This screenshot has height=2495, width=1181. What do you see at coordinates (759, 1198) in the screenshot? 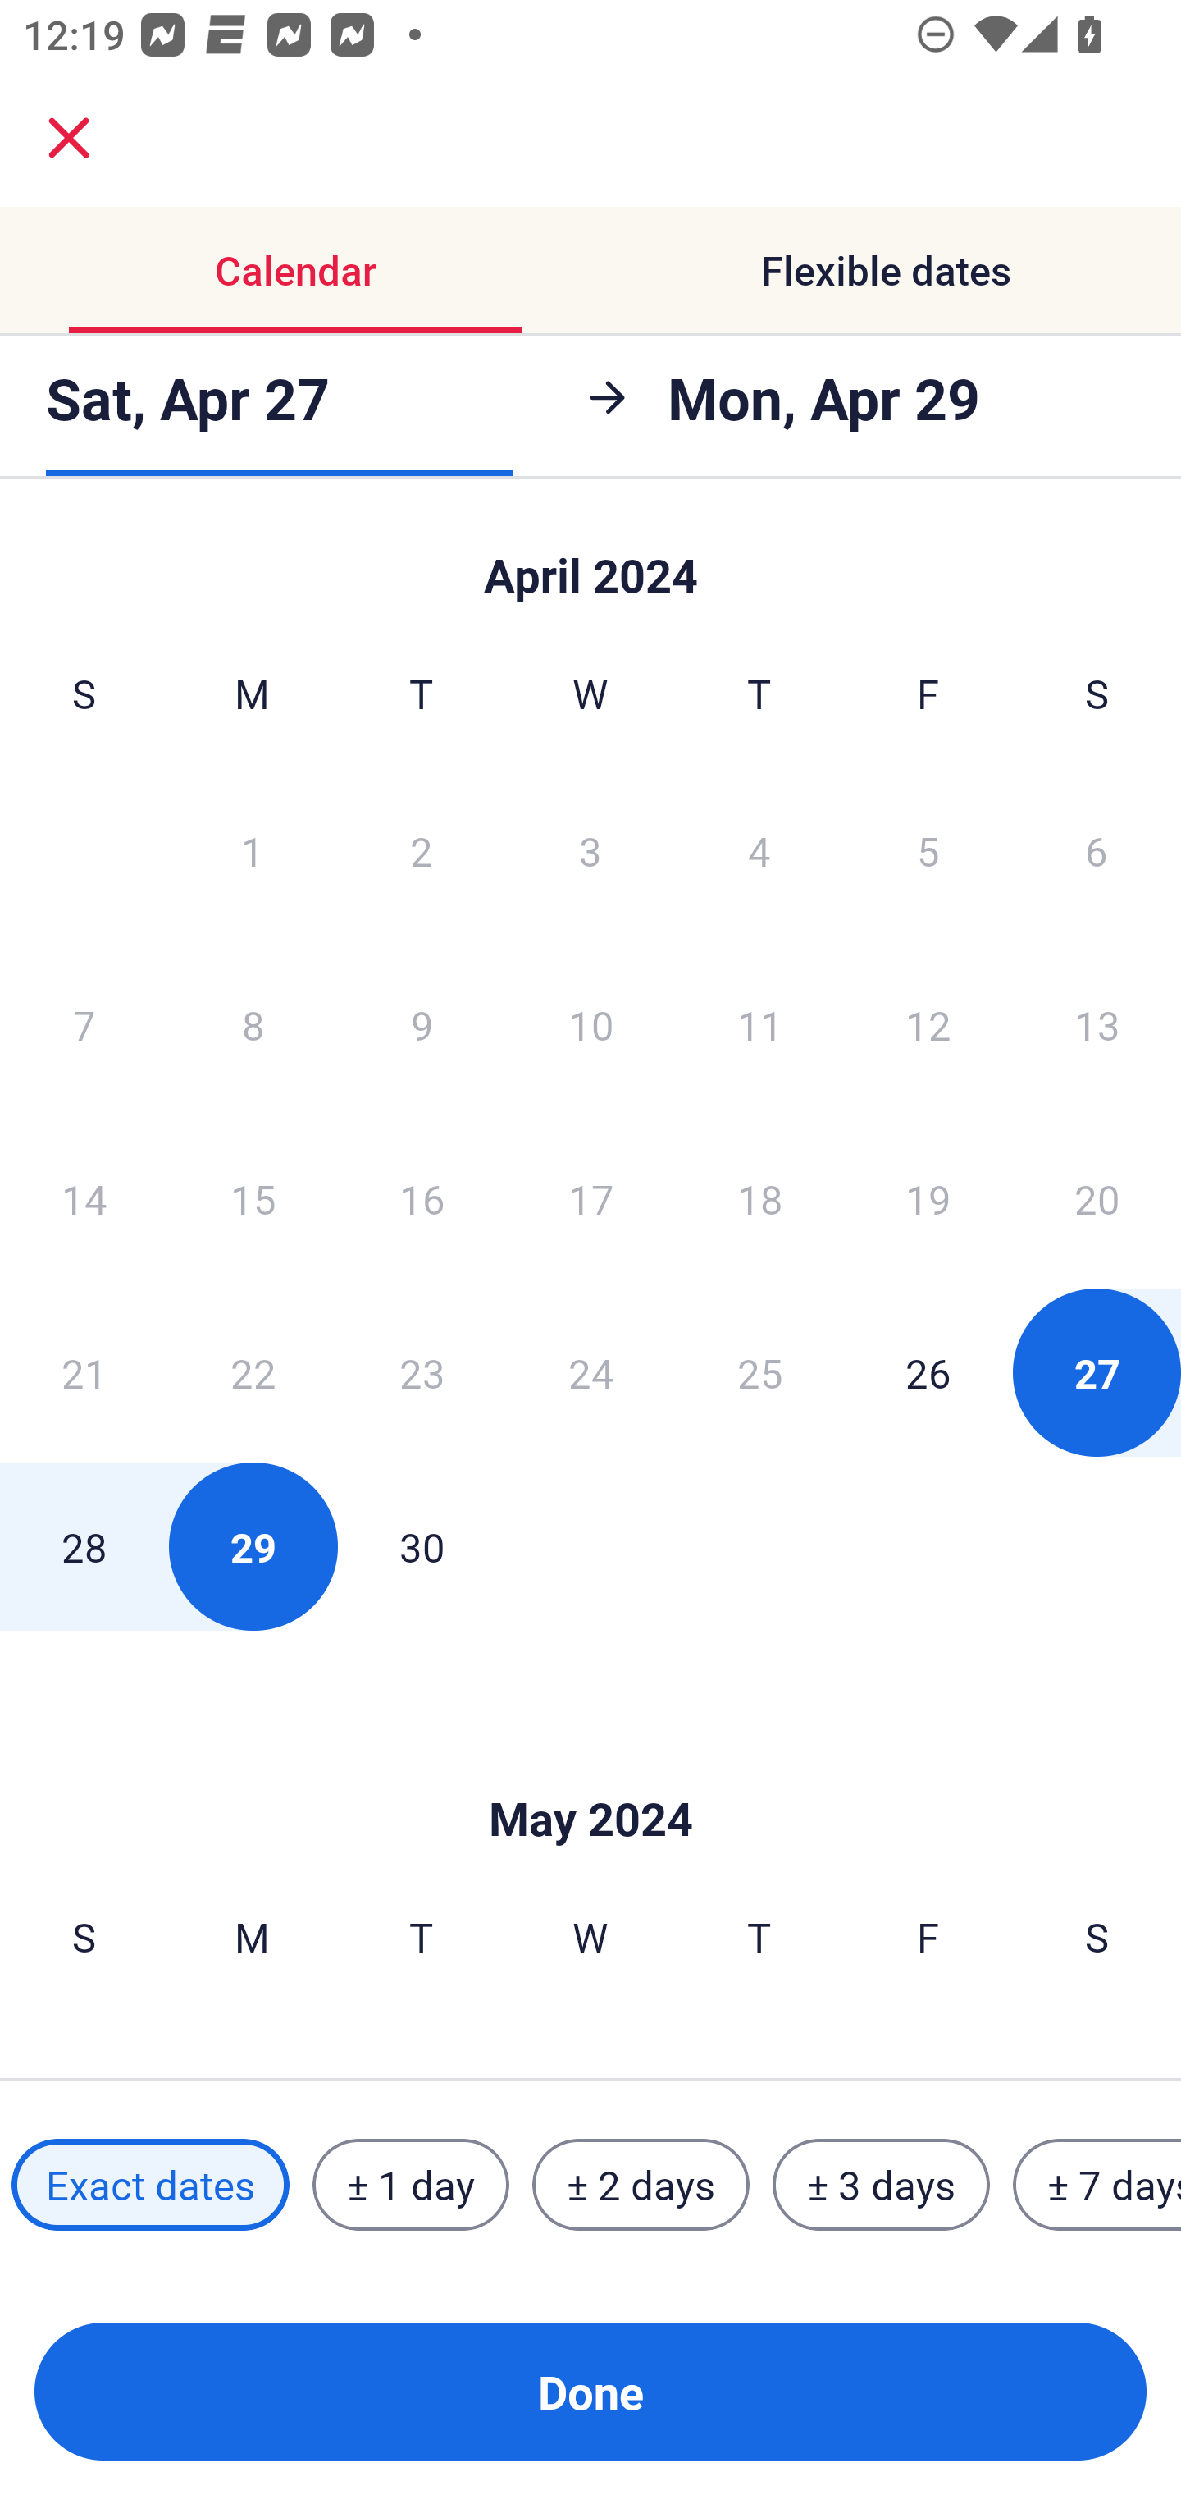
I see `18 Thursday, April 18, 2024` at bounding box center [759, 1198].